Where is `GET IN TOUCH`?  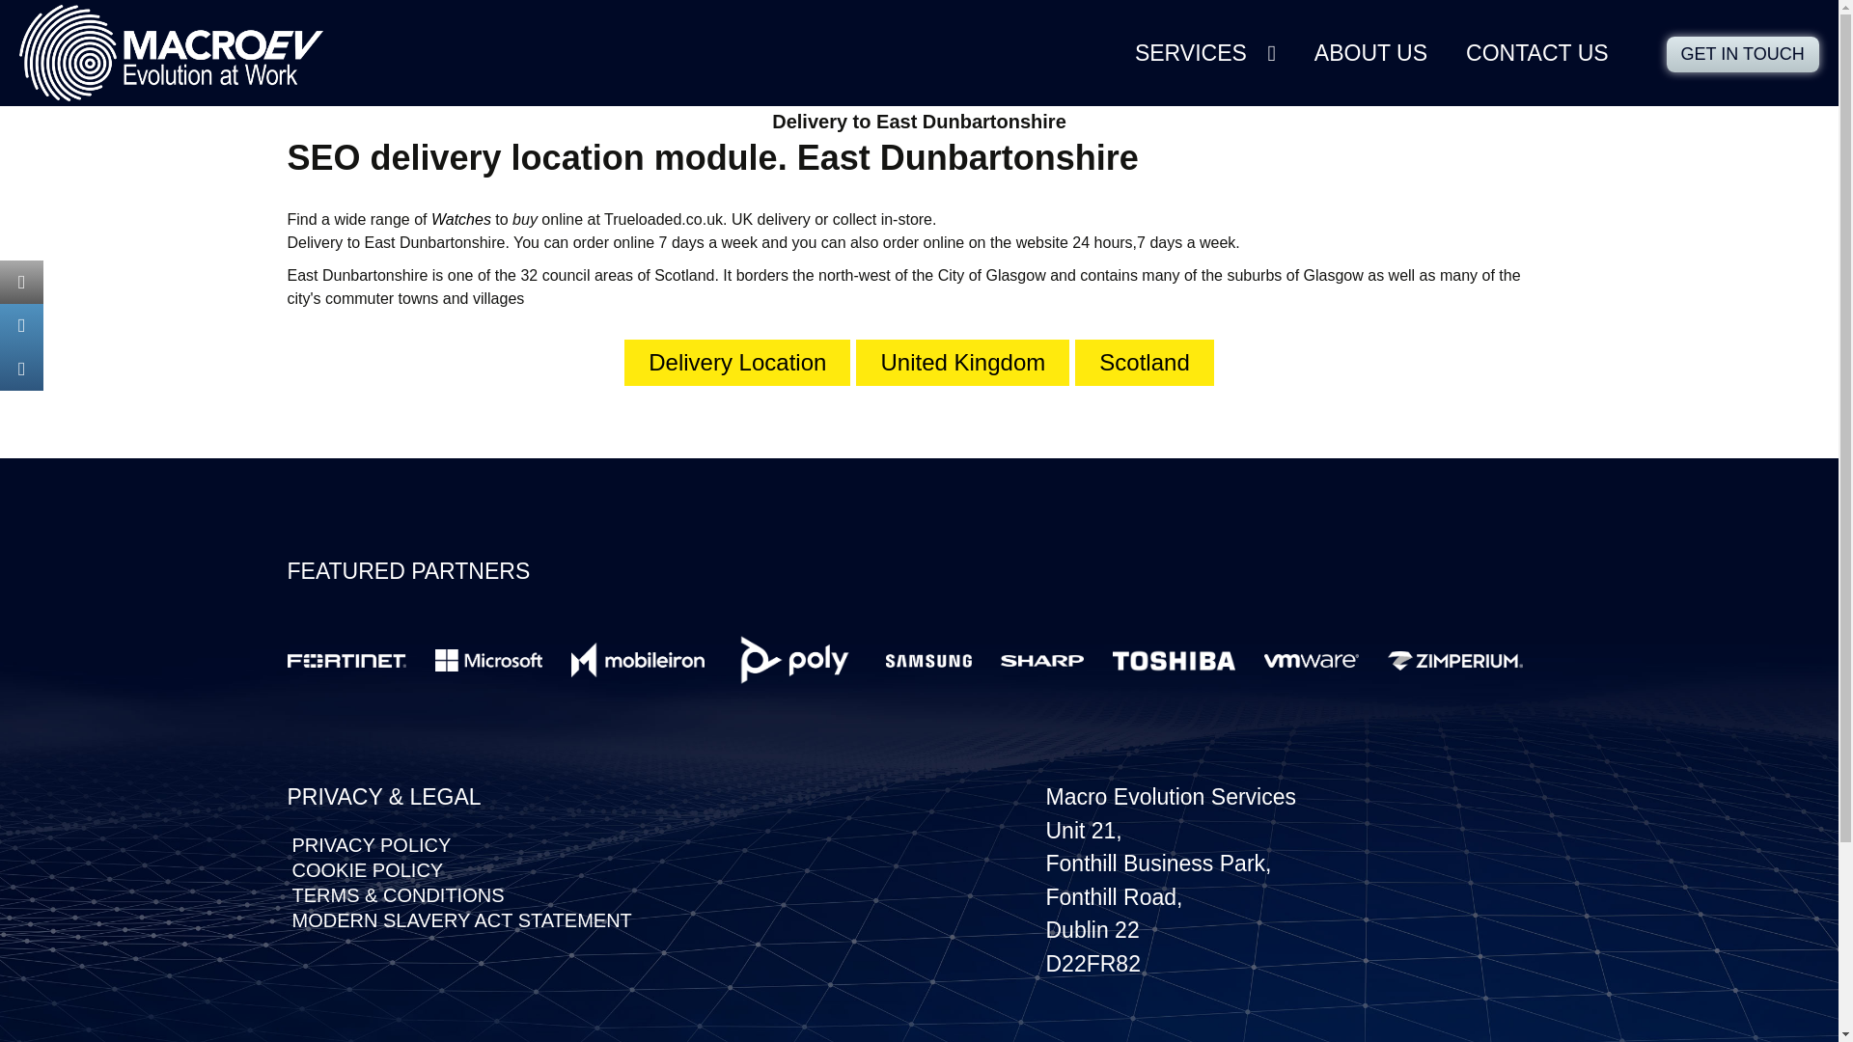
GET IN TOUCH is located at coordinates (1743, 54).